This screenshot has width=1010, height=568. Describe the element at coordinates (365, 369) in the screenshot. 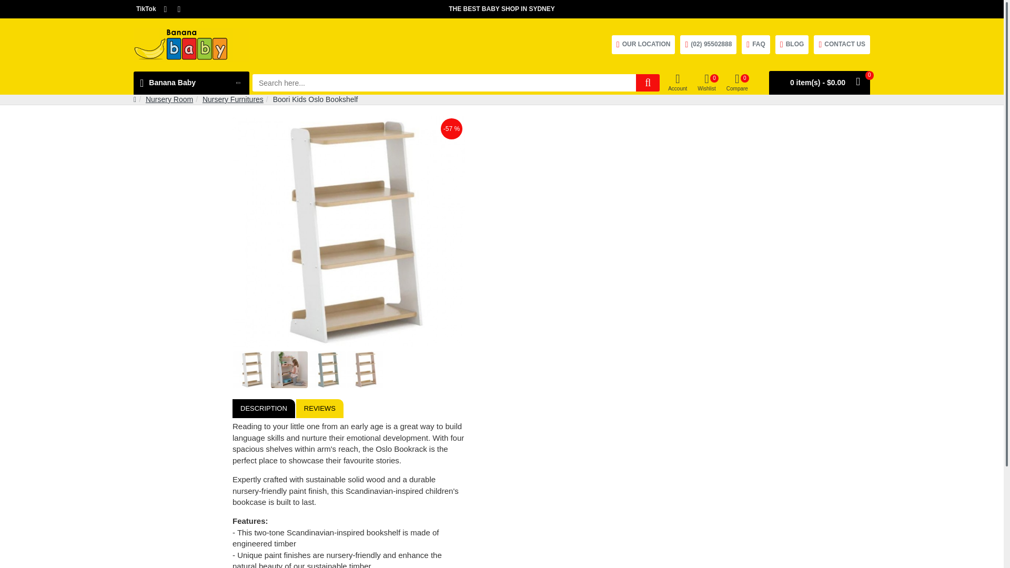

I see `Boori Kids Oslo Bookshelf` at that location.